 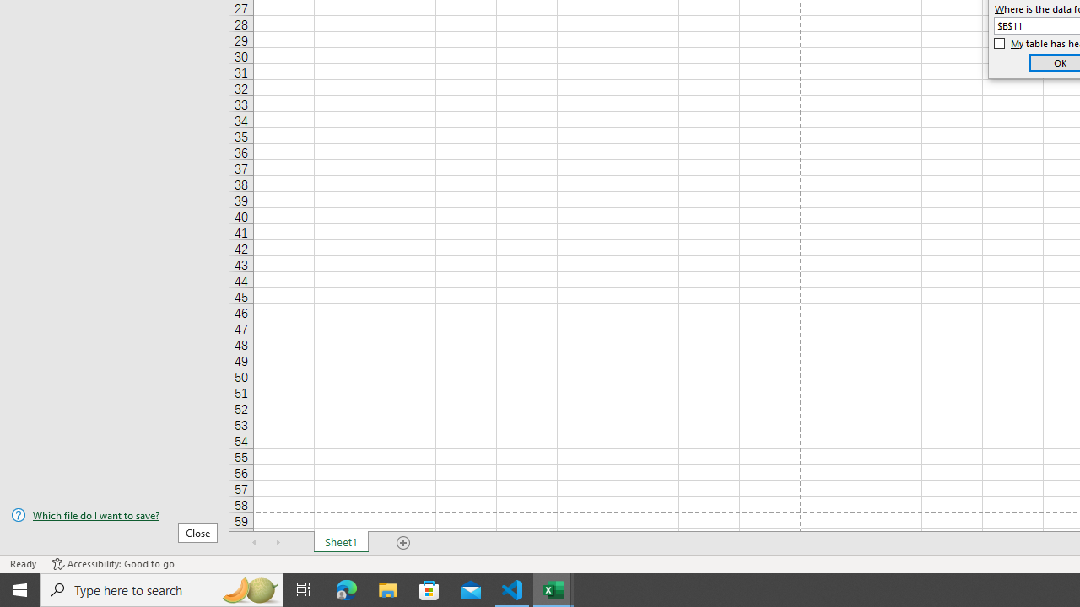 What do you see at coordinates (341, 543) in the screenshot?
I see `Sheet1` at bounding box center [341, 543].